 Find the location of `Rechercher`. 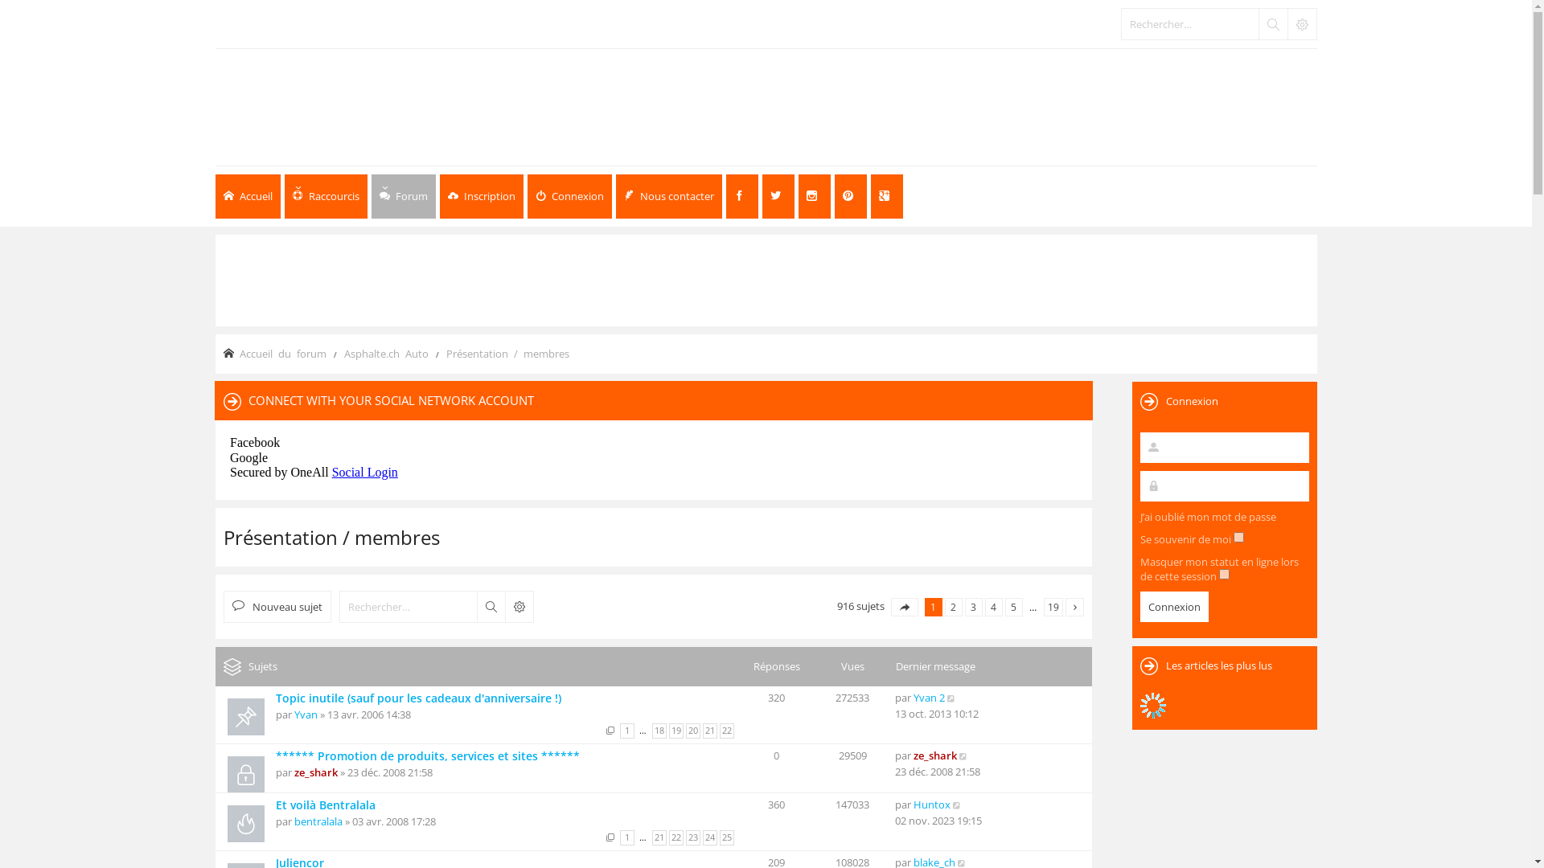

Rechercher is located at coordinates (491, 607).